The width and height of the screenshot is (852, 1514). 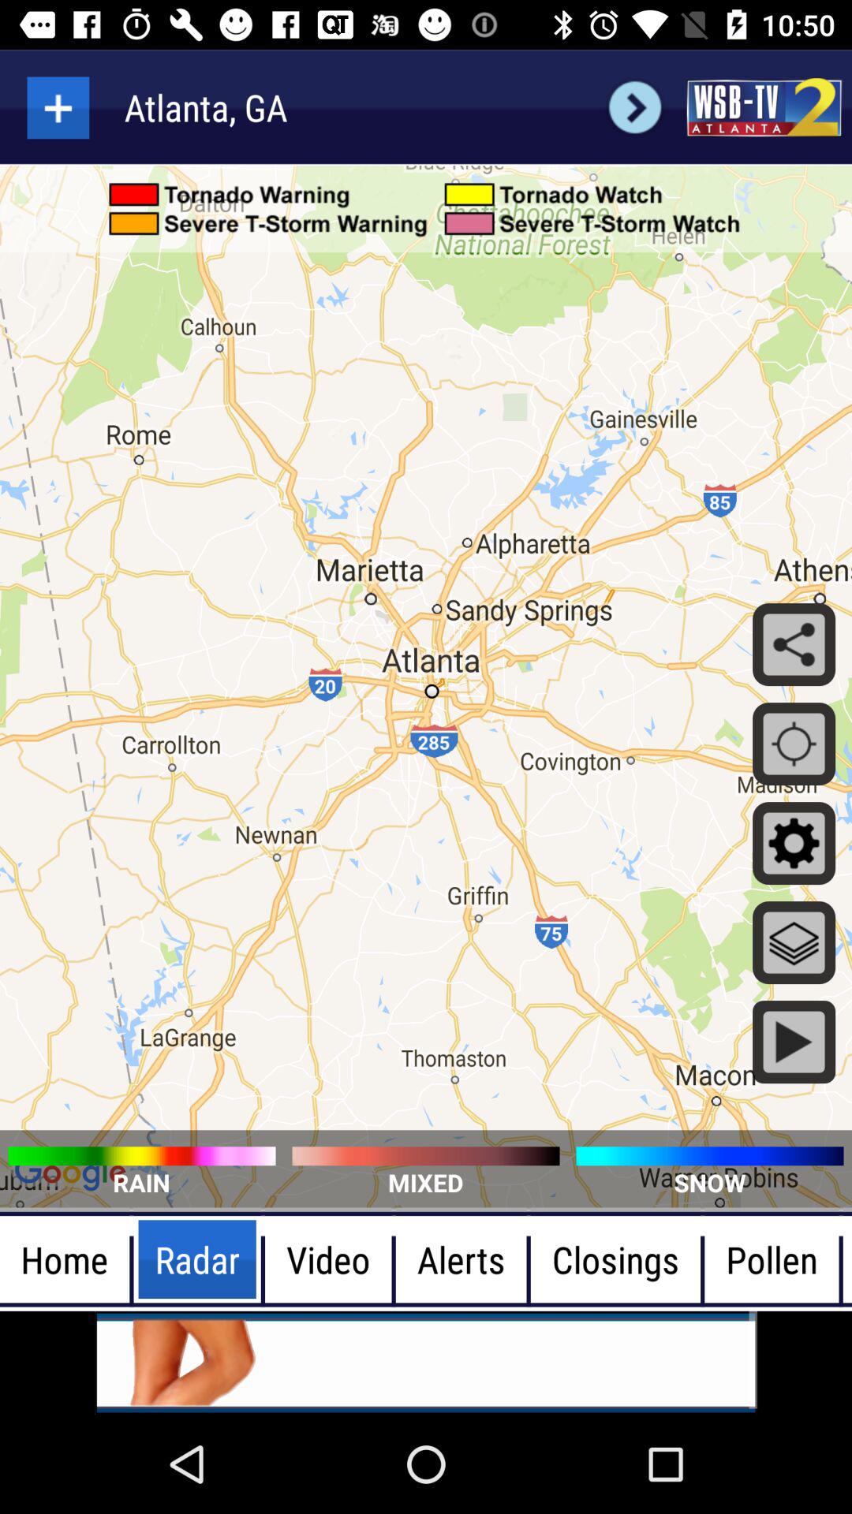 I want to click on go home, so click(x=764, y=107).